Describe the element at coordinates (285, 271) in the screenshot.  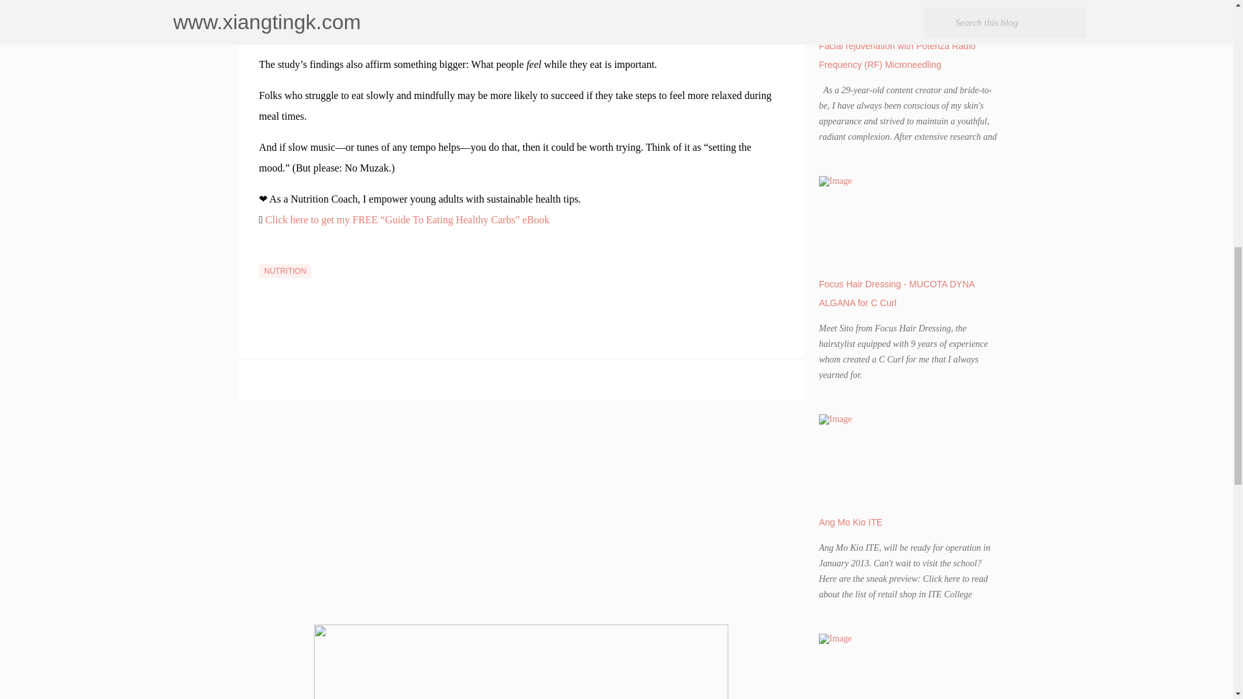
I see `NUTRITION` at that location.